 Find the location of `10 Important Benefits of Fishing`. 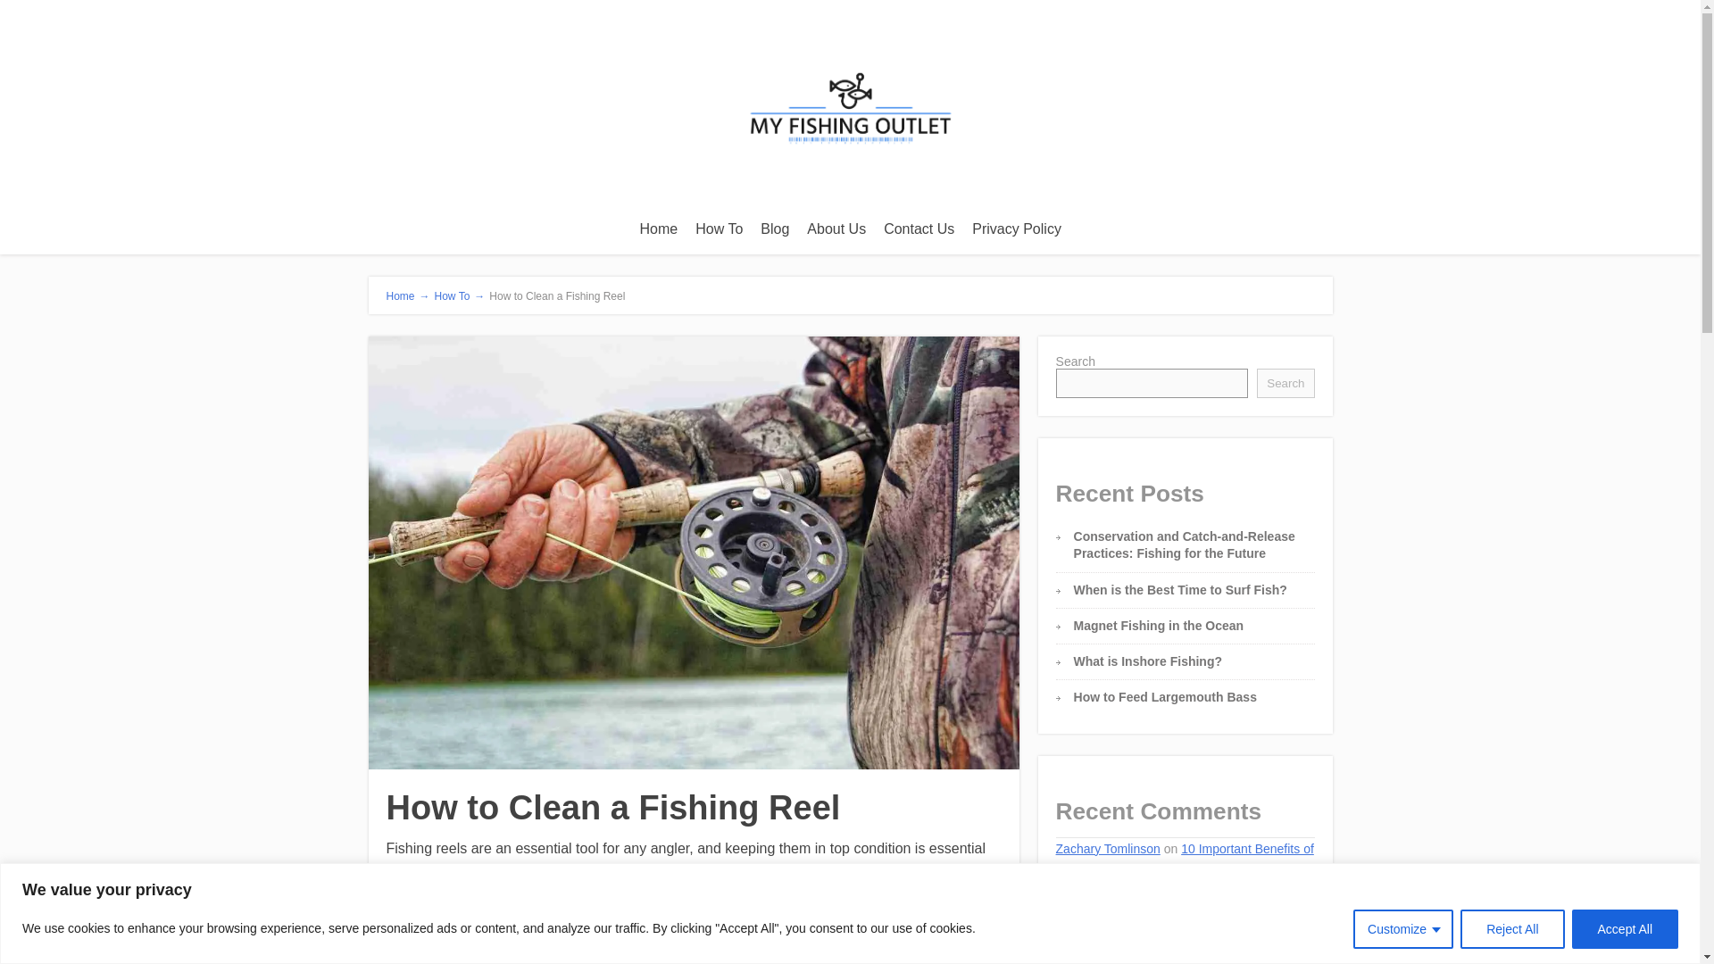

10 Important Benefits of Fishing is located at coordinates (1185, 859).